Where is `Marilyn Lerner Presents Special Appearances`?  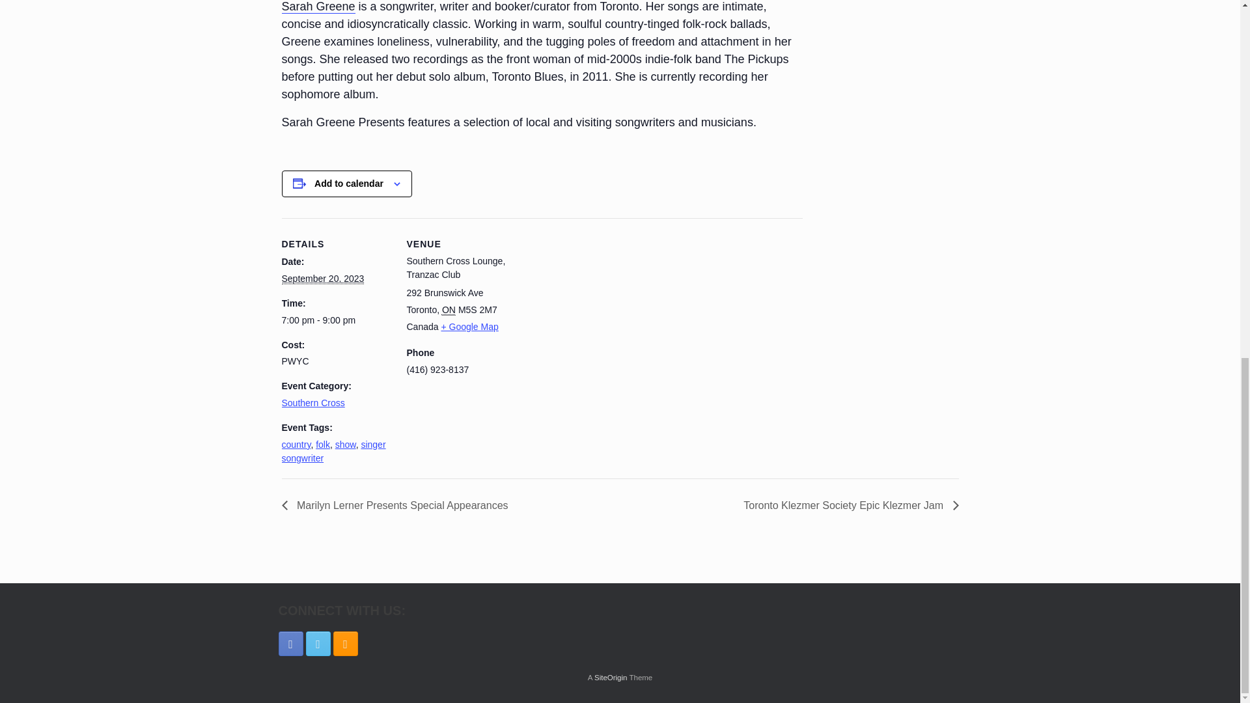
Marilyn Lerner Presents Special Appearances is located at coordinates (398, 505).